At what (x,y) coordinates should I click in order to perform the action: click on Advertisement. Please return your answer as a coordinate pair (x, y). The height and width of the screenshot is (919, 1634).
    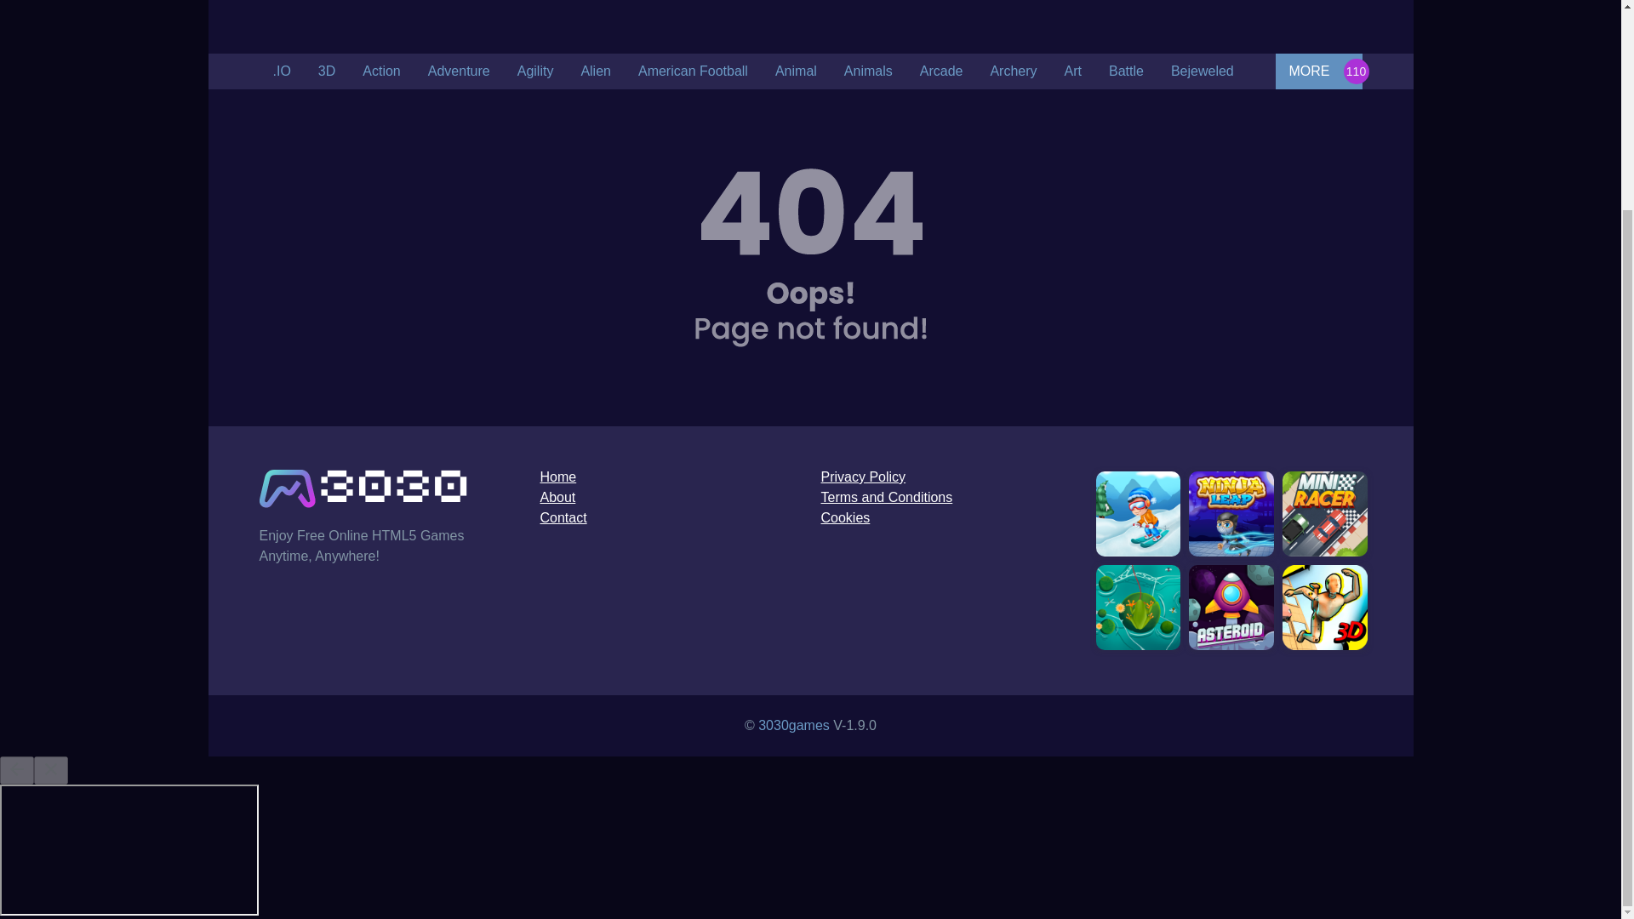
    Looking at the image, I should click on (809, 22).